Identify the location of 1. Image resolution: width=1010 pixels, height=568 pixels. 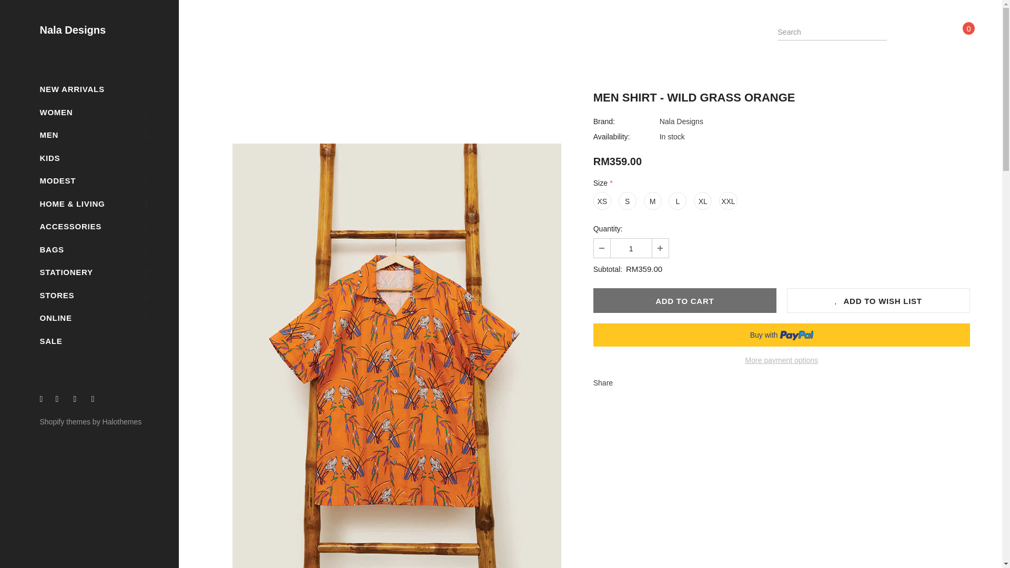
(631, 248).